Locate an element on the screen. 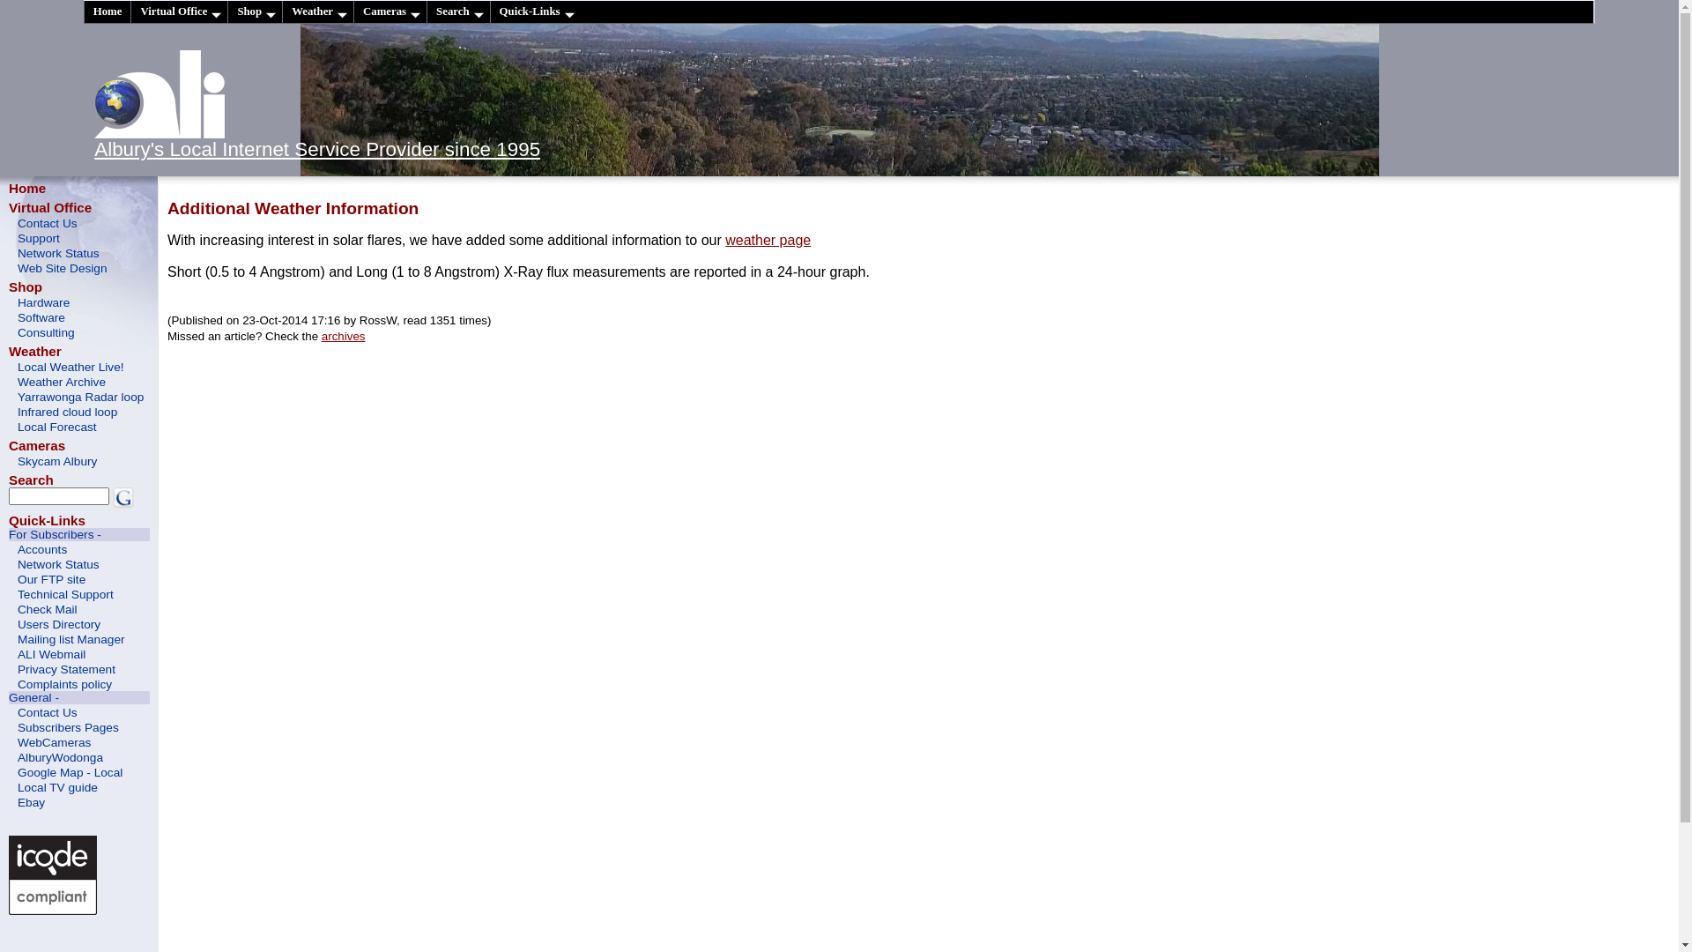  Consulting is located at coordinates (79, 331).